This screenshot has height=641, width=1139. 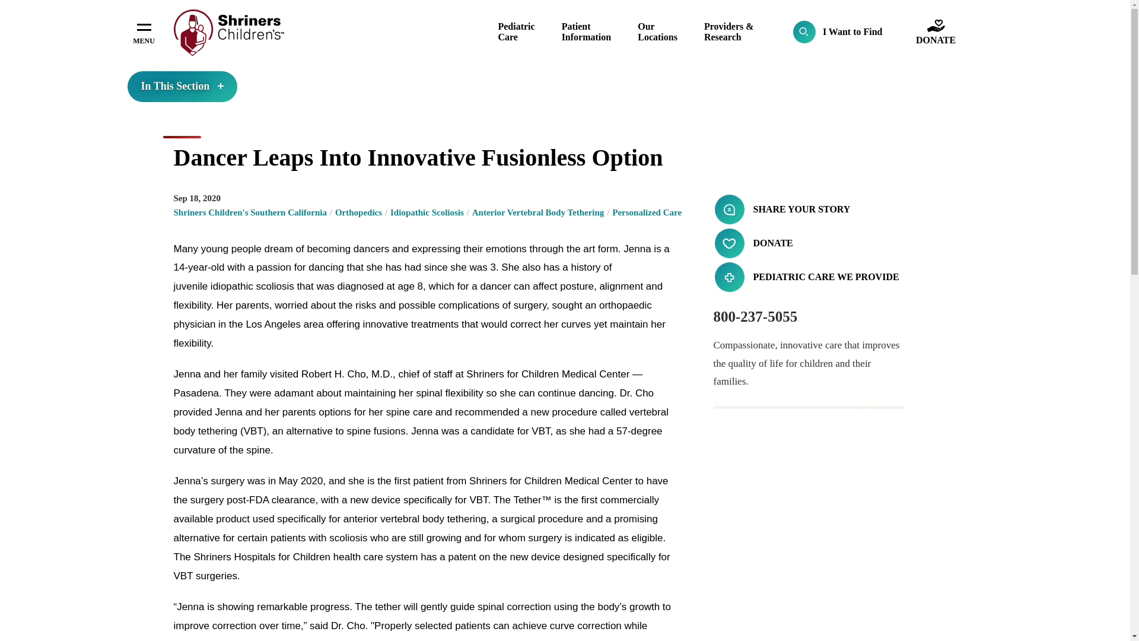 What do you see at coordinates (516, 31) in the screenshot?
I see `Pediatric Care` at bounding box center [516, 31].